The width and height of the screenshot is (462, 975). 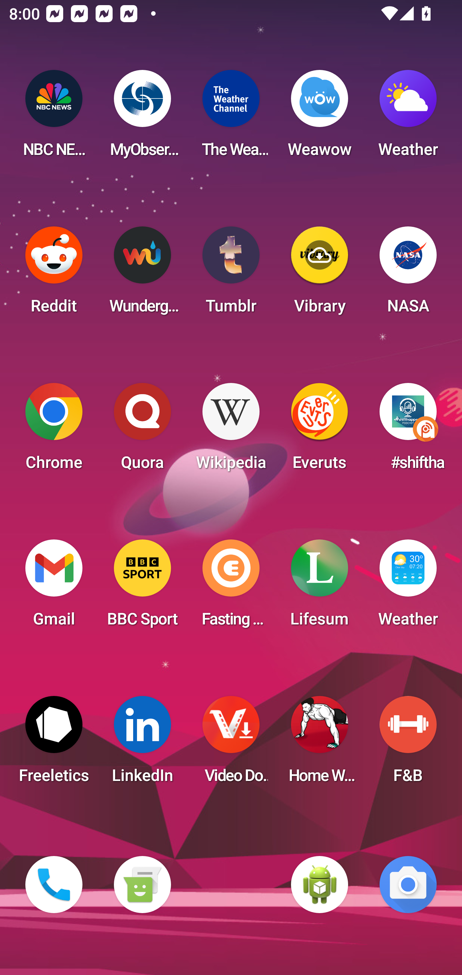 I want to click on Weather, so click(x=408, y=117).